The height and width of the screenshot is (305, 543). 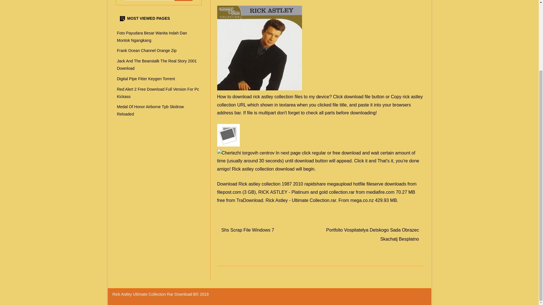 What do you see at coordinates (150, 110) in the screenshot?
I see `Medal Of Honor Airborne Tpb Skidrow Reloaded` at bounding box center [150, 110].